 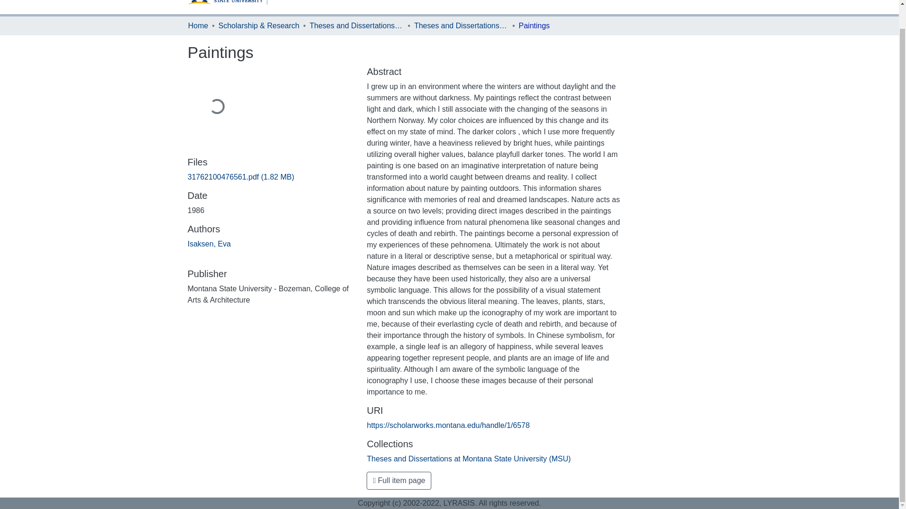 I want to click on Full item page, so click(x=399, y=481).